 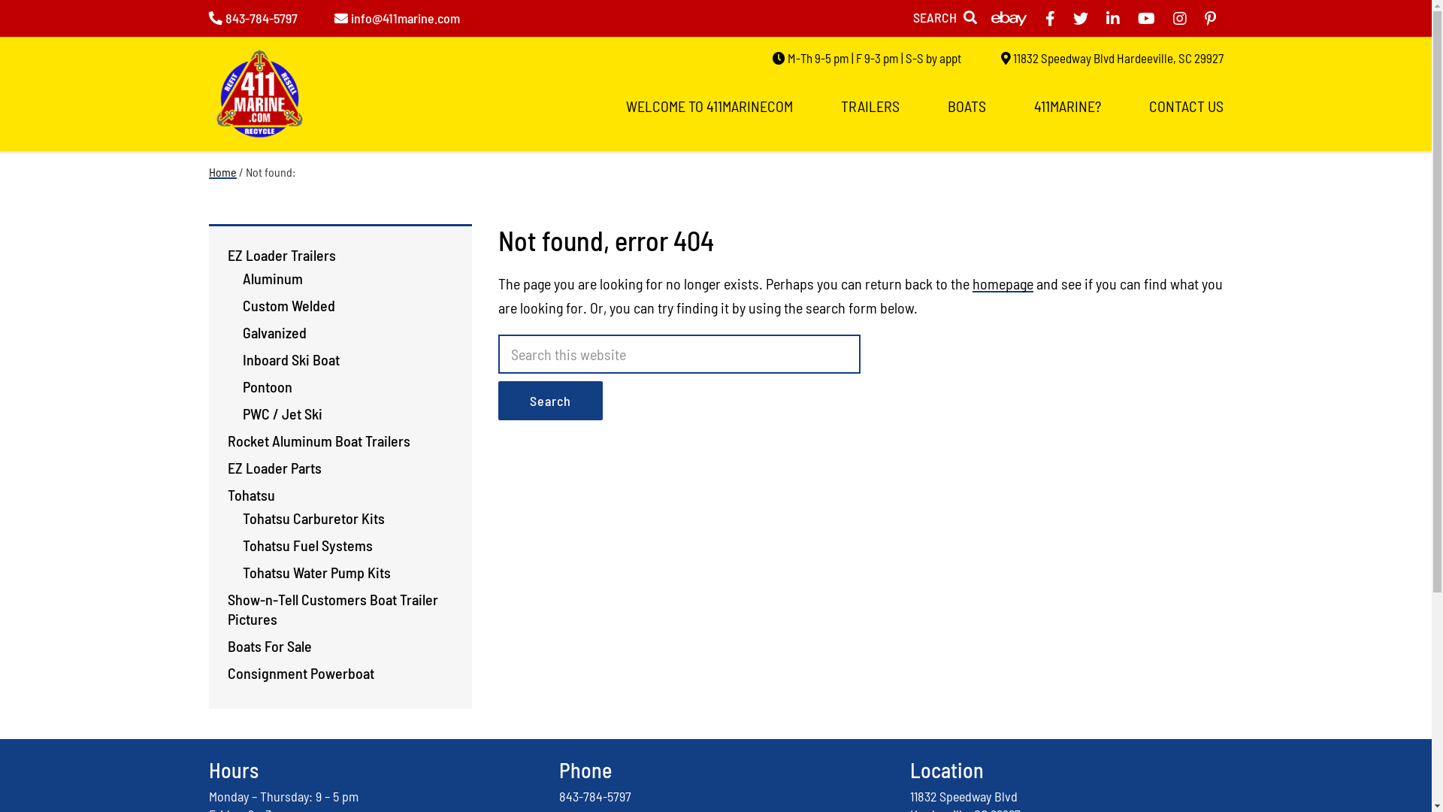 I want to click on Tohatsu, so click(x=251, y=495).